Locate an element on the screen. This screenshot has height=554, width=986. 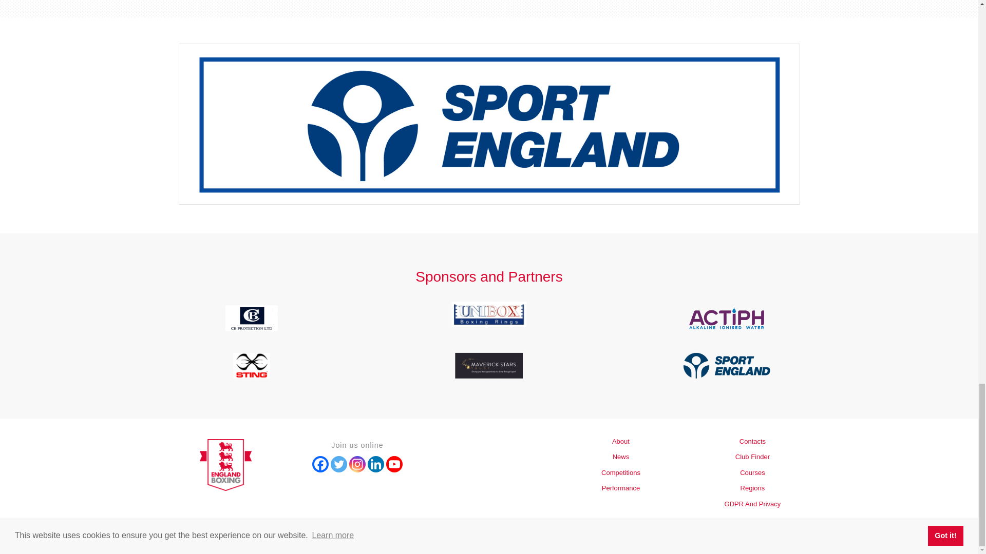
Twitter is located at coordinates (338, 464).